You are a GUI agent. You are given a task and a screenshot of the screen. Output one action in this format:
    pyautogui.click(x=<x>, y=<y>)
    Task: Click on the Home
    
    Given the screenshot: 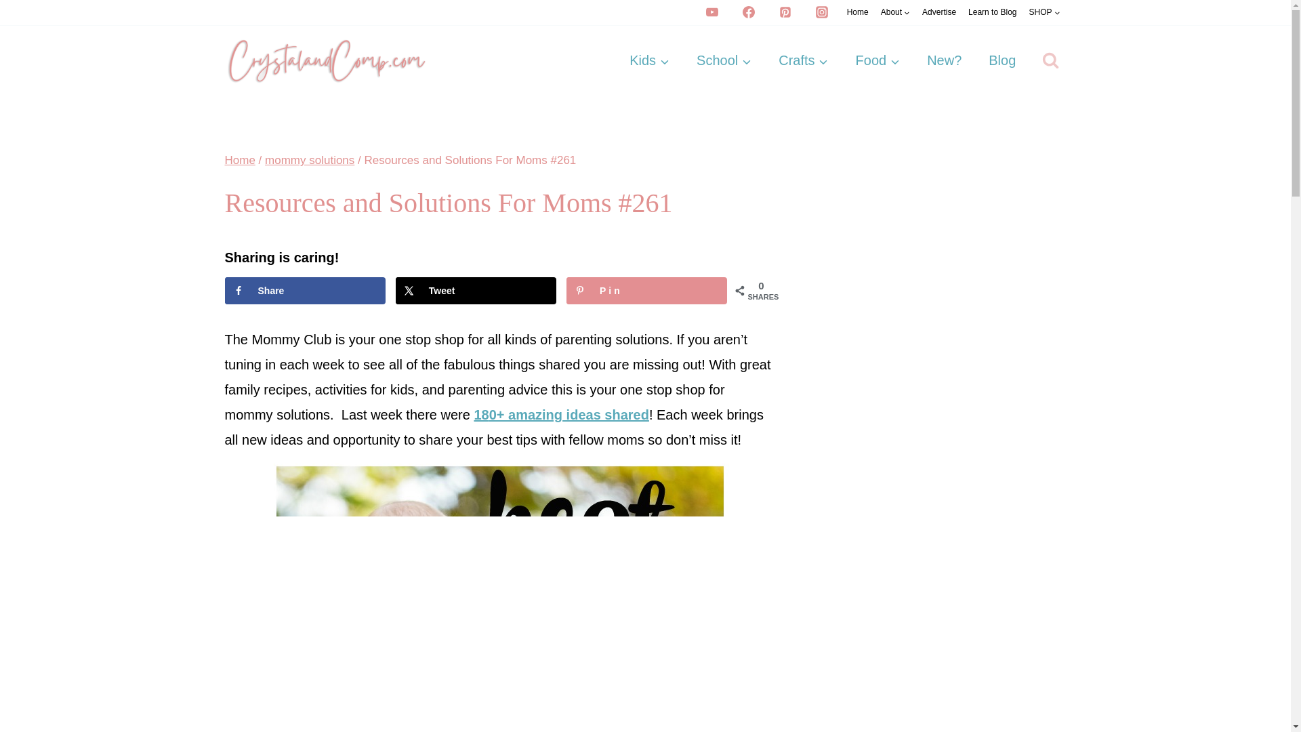 What is the action you would take?
    pyautogui.click(x=857, y=12)
    